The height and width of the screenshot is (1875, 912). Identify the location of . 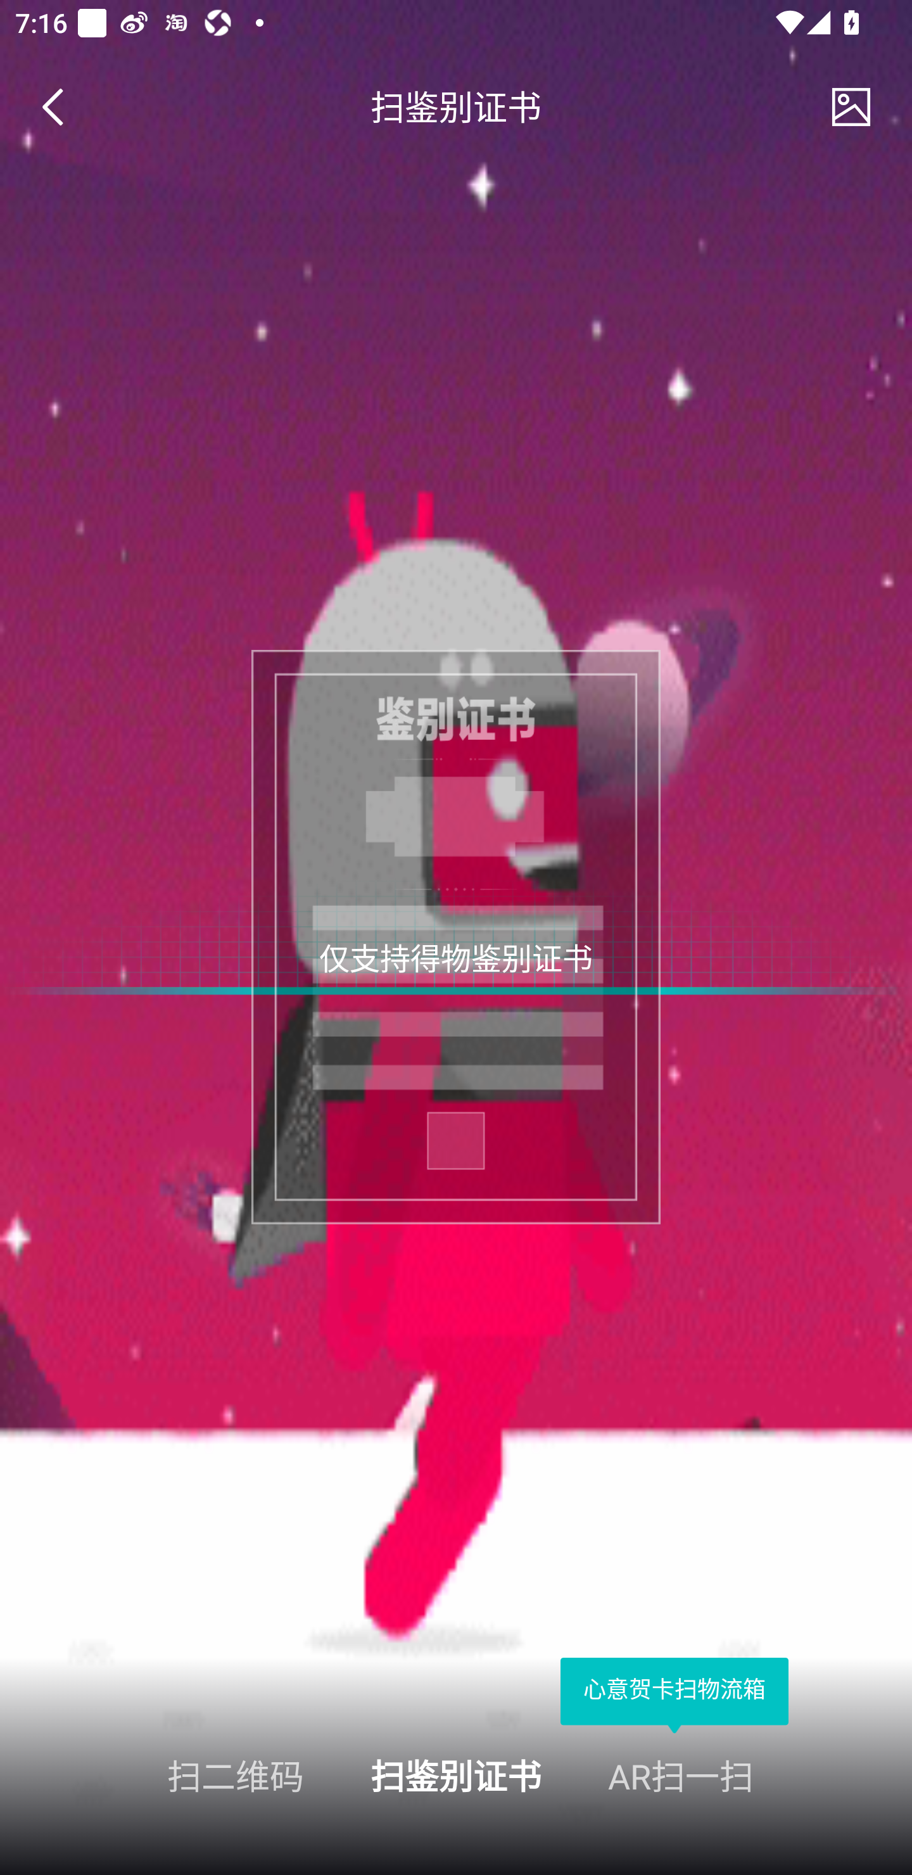
(851, 108).